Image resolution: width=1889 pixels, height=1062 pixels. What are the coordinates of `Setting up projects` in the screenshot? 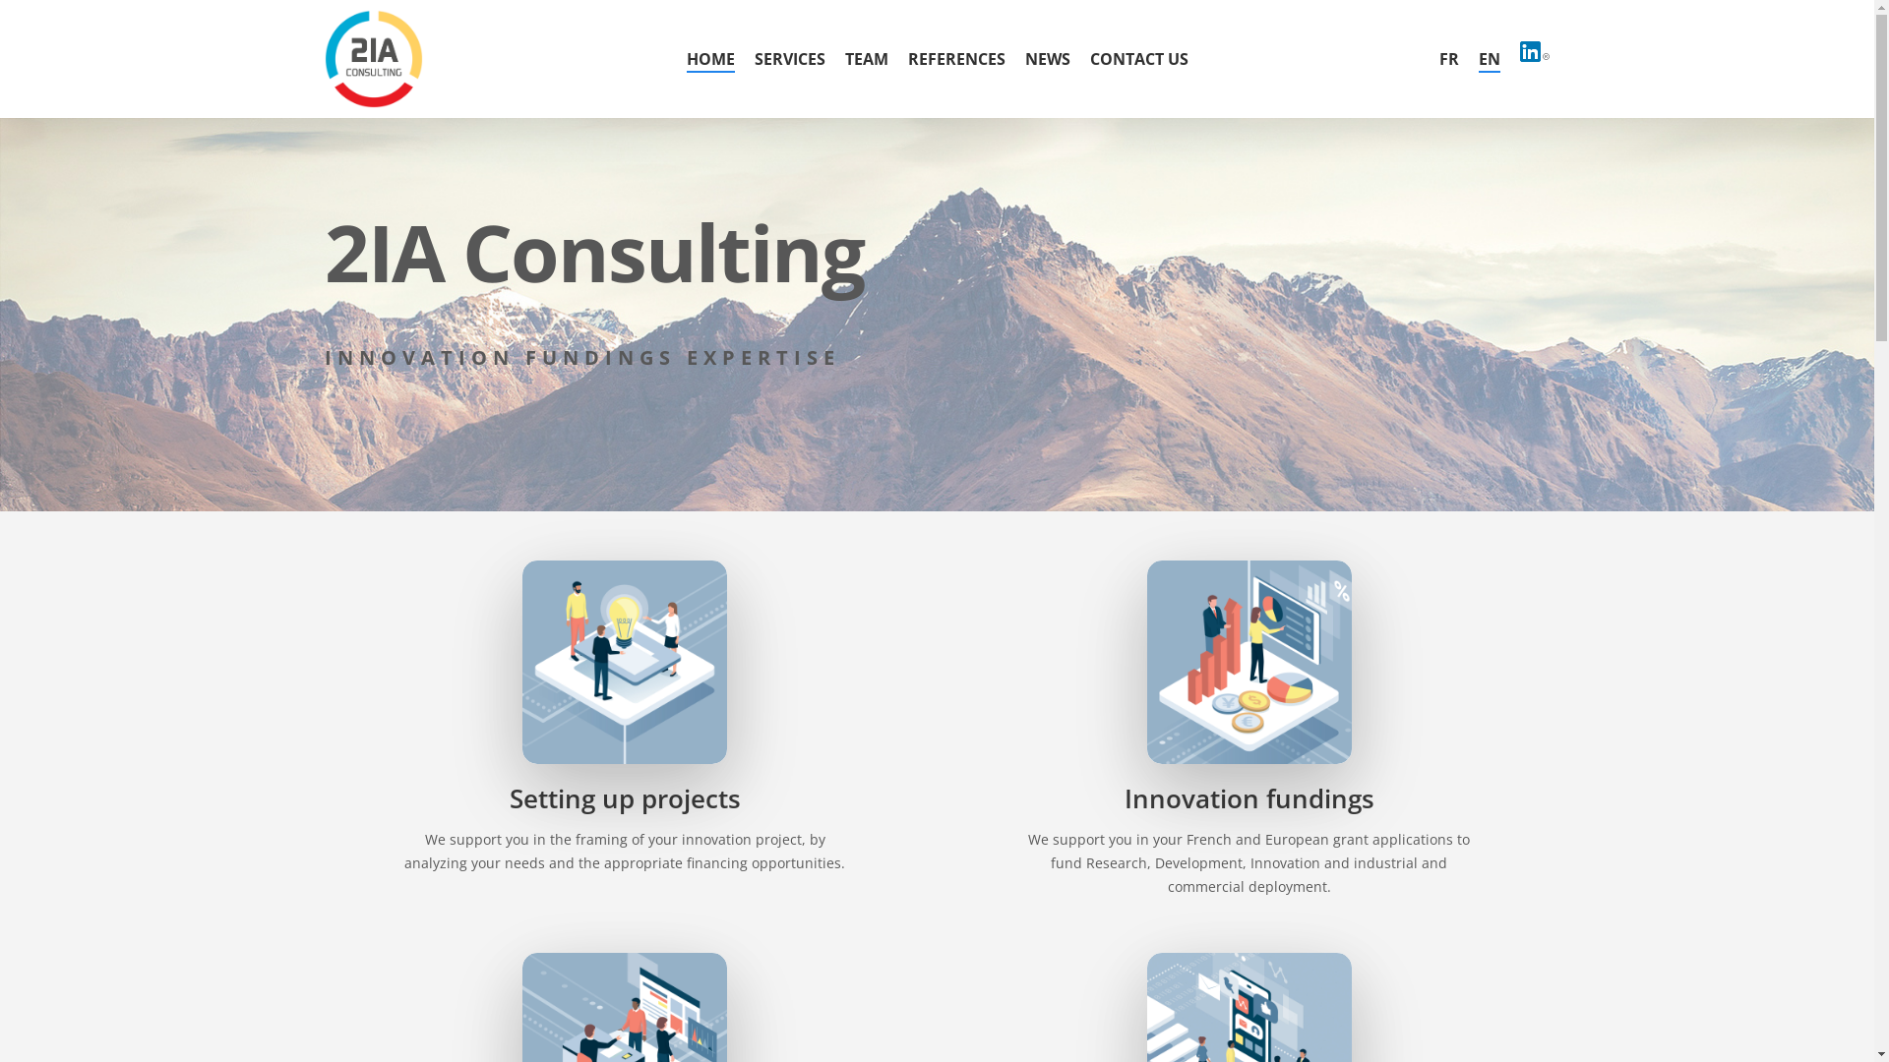 It's located at (626, 798).